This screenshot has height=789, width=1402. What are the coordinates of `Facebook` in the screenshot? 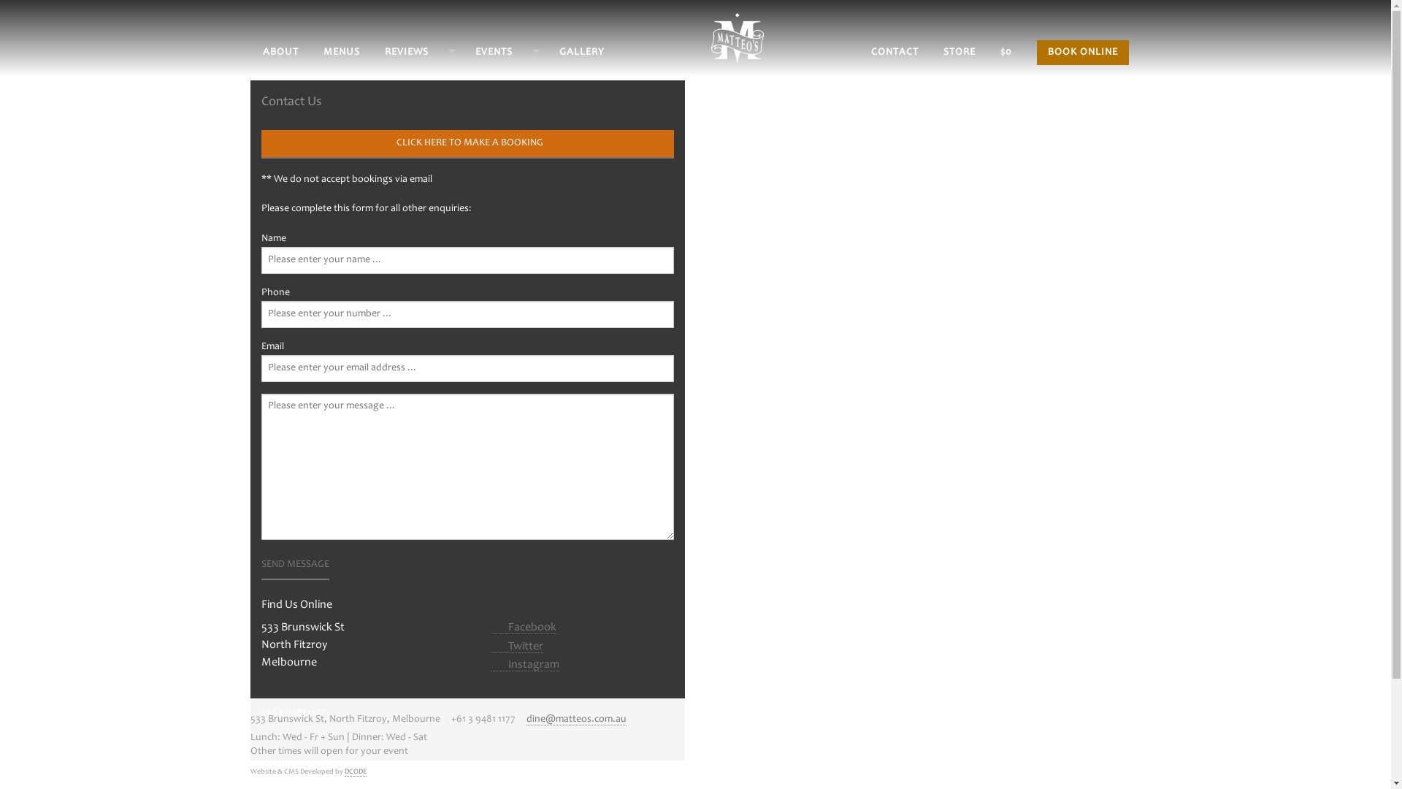 It's located at (524, 628).